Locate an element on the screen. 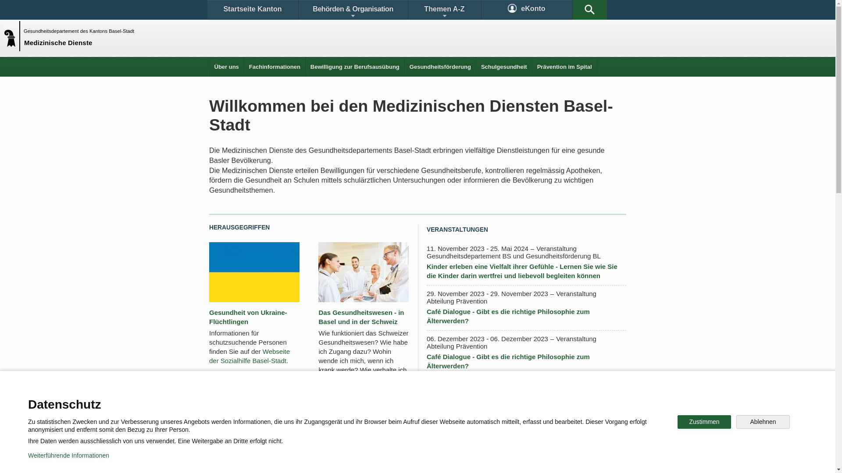  Zustimmen is located at coordinates (704, 422).